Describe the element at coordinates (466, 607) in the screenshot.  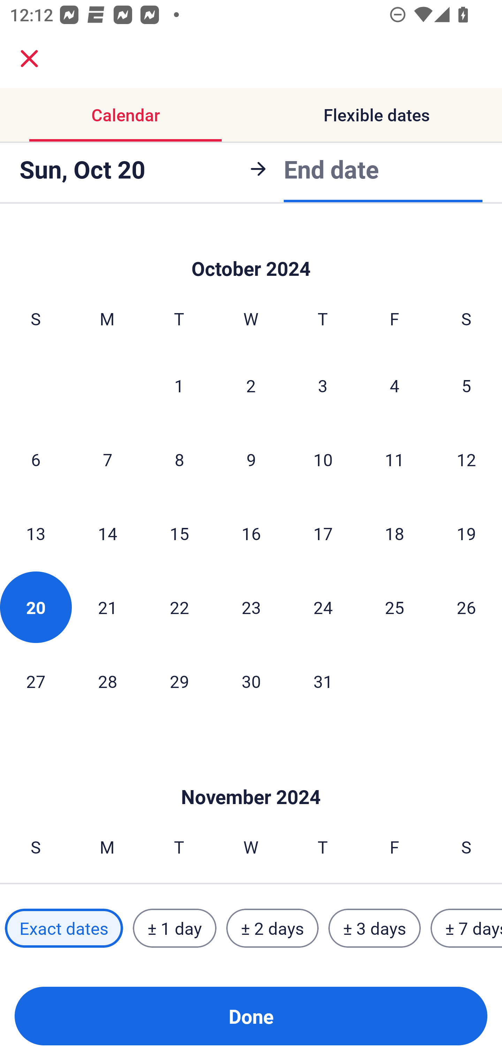
I see `26 Saturday, October 26, 2024` at that location.